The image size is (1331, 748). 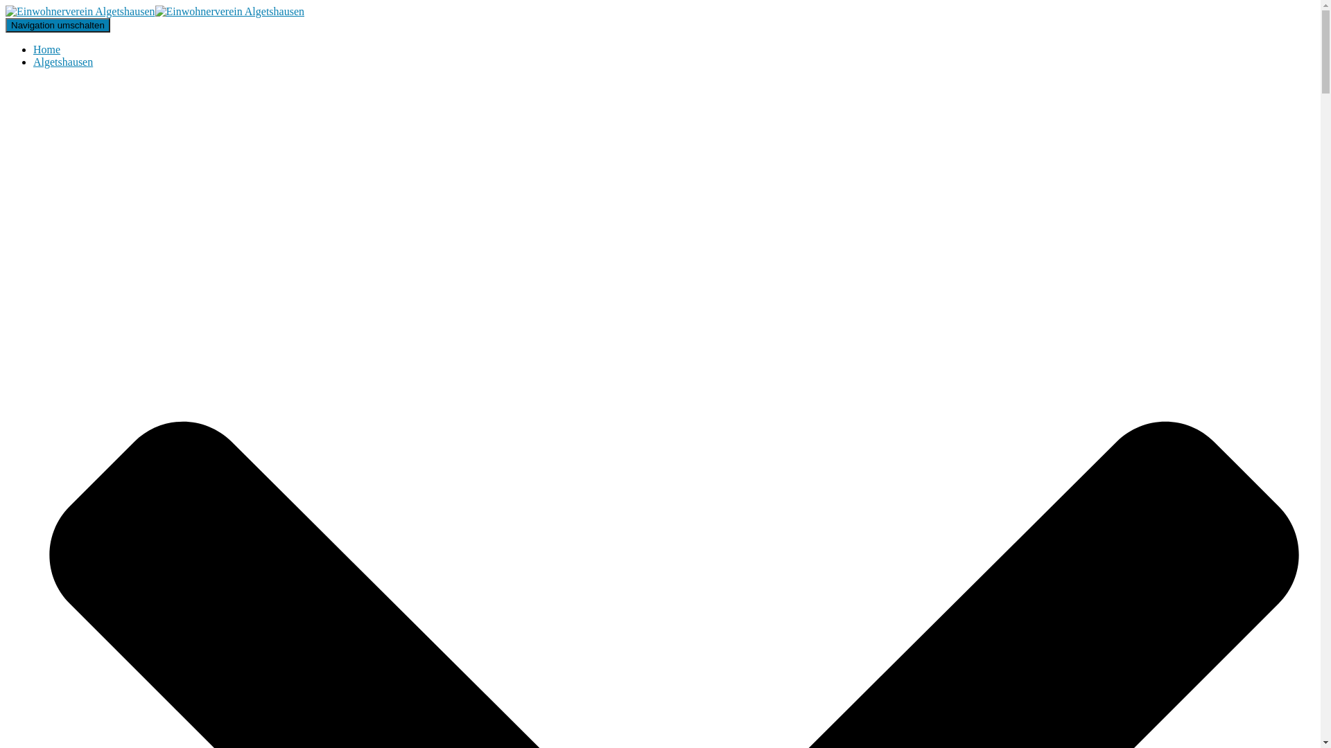 I want to click on Einwohnerverein Algetshausen, so click(x=155, y=11).